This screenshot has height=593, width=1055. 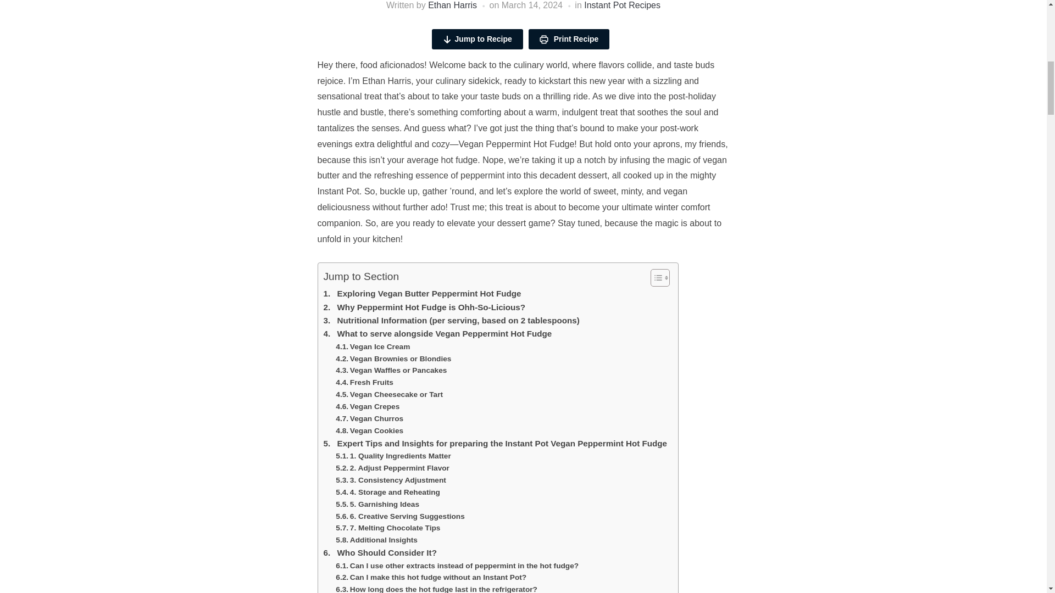 What do you see at coordinates (424, 307) in the screenshot?
I see `Why Peppermint Hot Fudge is Ohh-So-Licious?` at bounding box center [424, 307].